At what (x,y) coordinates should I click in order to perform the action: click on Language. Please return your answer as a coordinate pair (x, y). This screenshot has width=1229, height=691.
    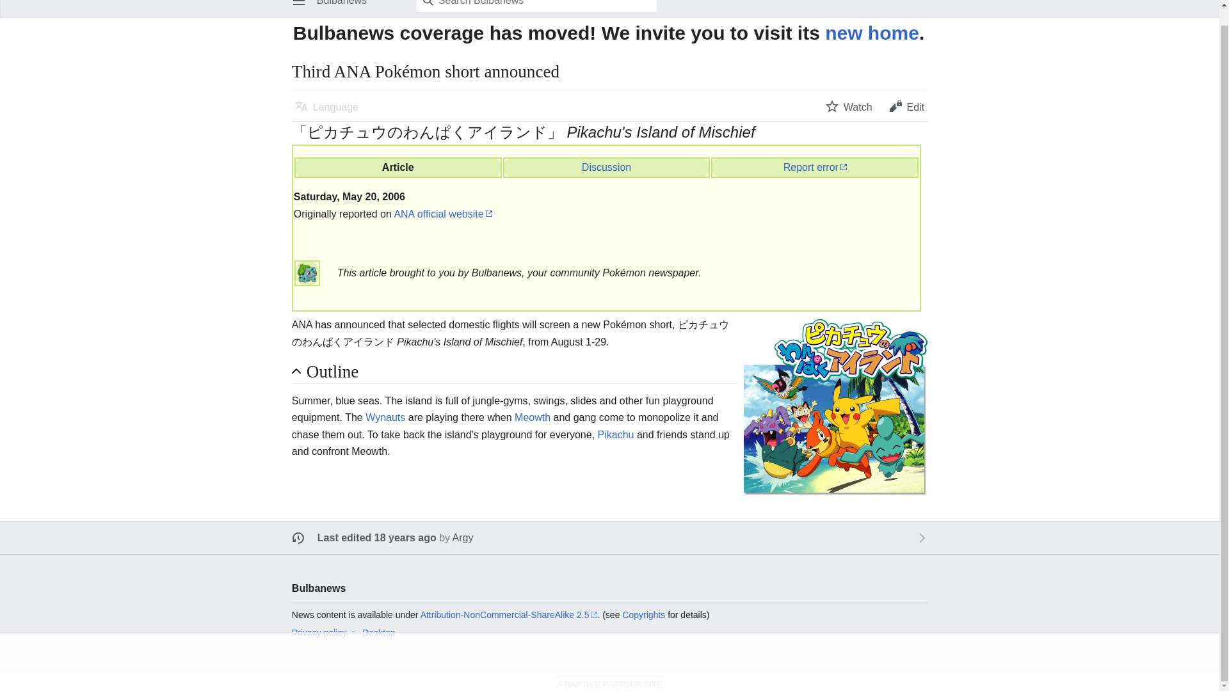
    Looking at the image, I should click on (326, 106).